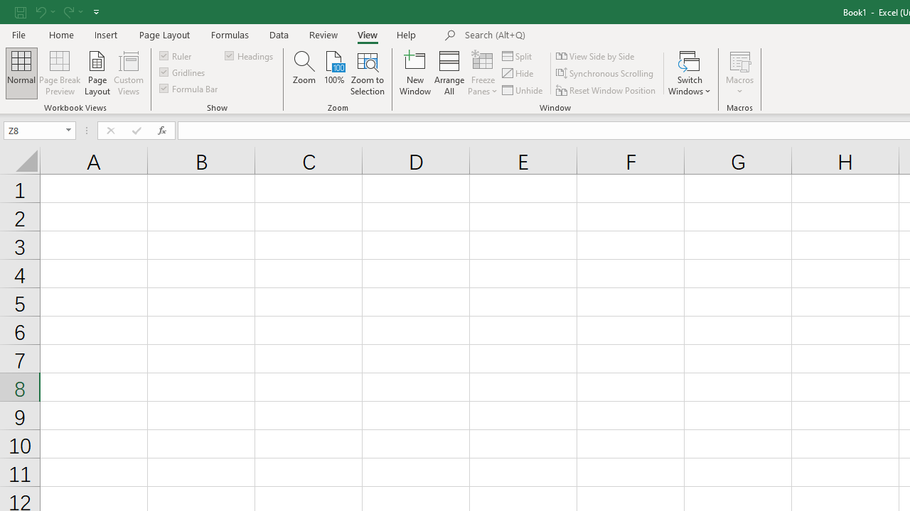  I want to click on Arrange All, so click(449, 72).